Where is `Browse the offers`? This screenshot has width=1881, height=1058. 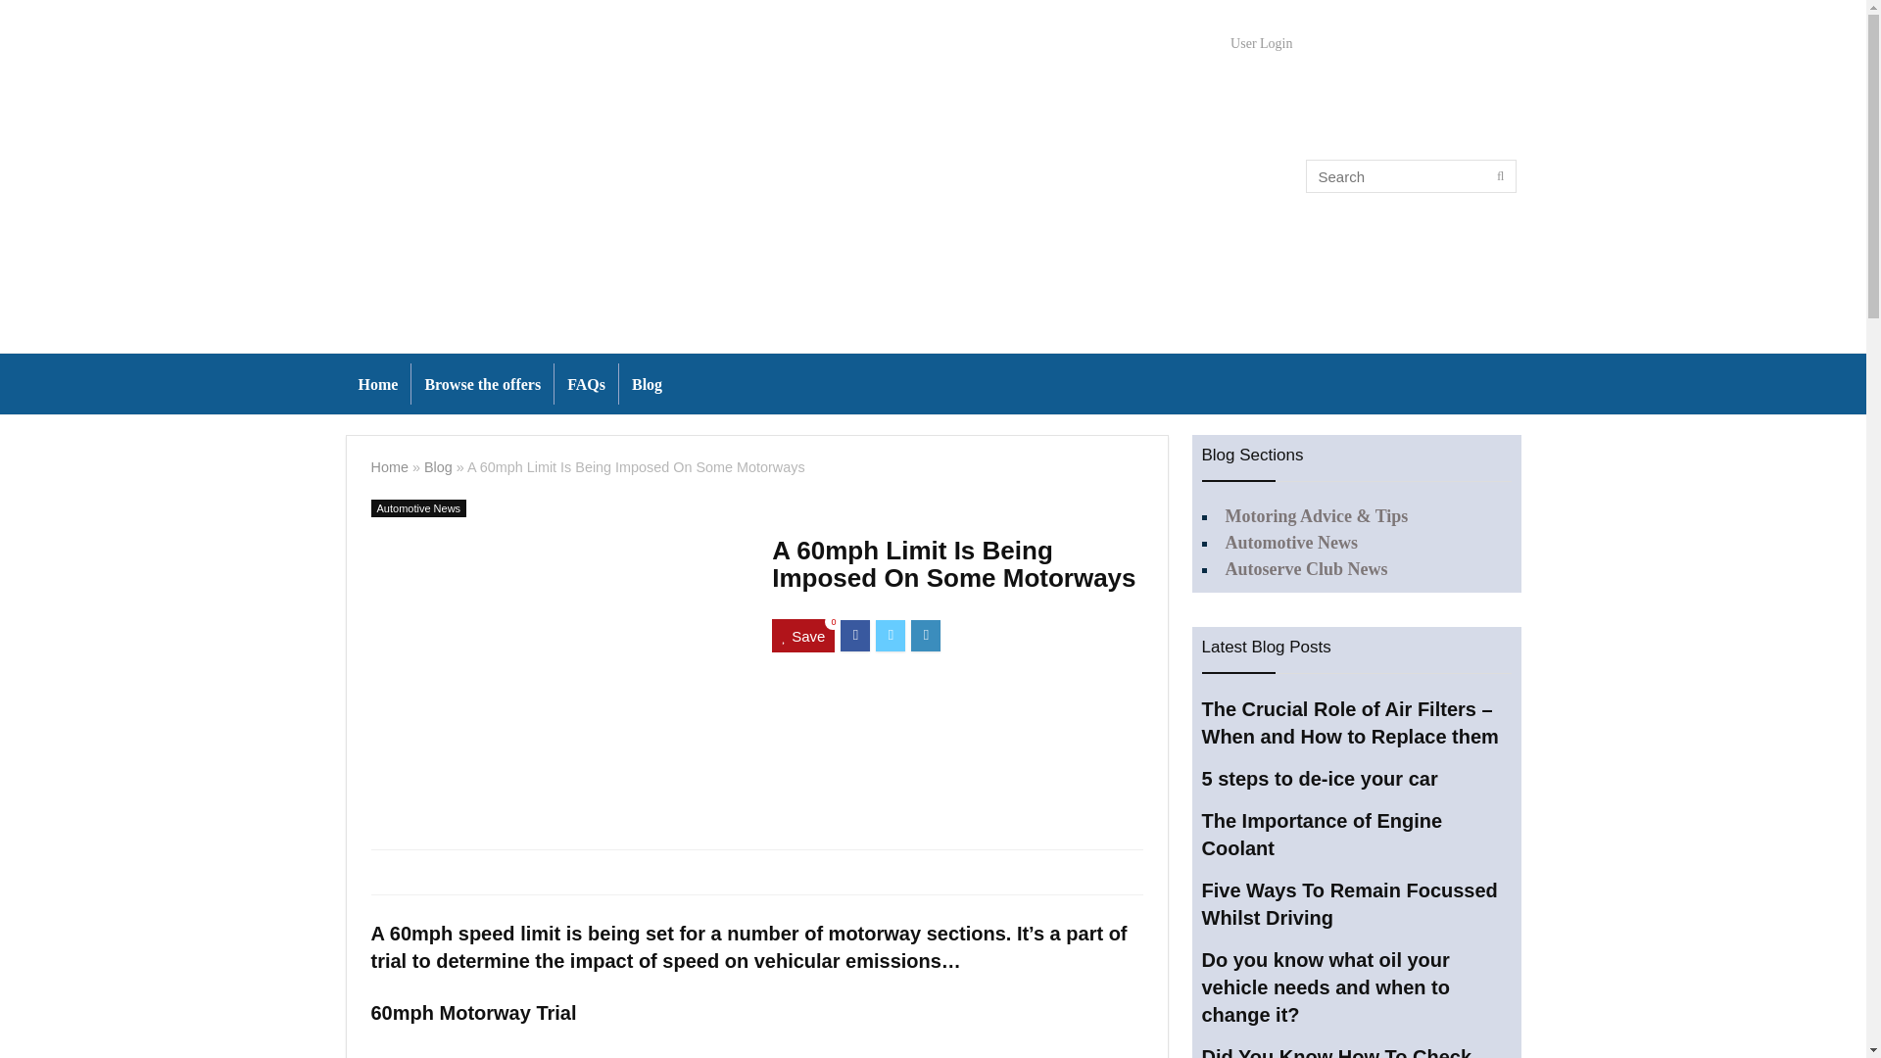
Browse the offers is located at coordinates (482, 384).